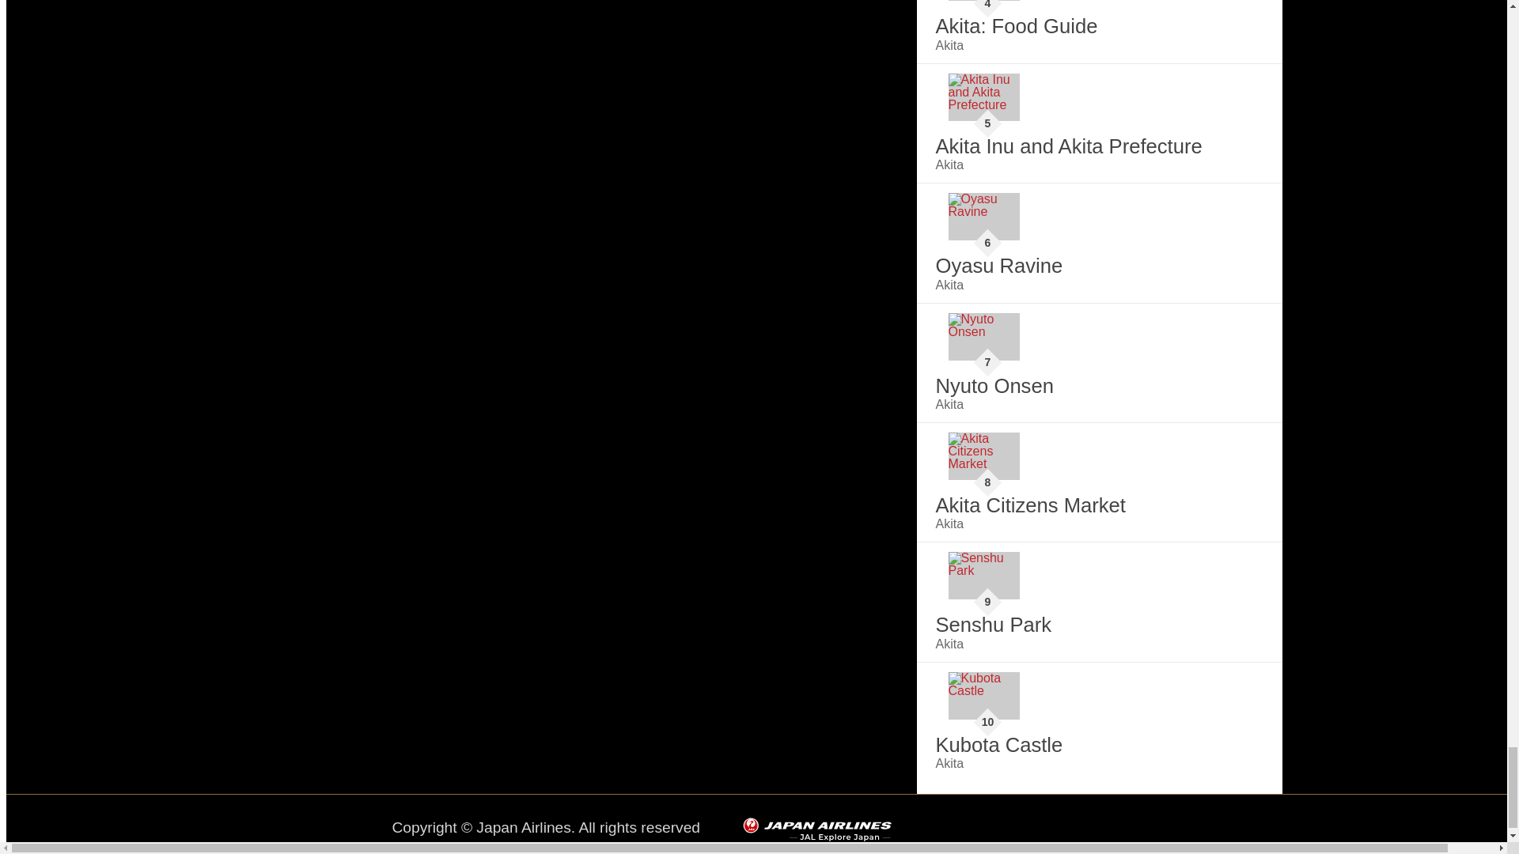  What do you see at coordinates (983, 337) in the screenshot?
I see `Nyuto Onsen` at bounding box center [983, 337].